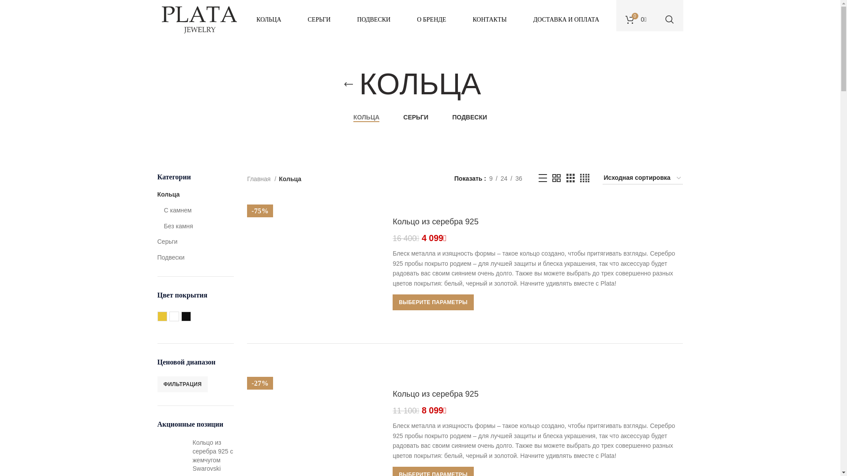 This screenshot has width=847, height=476. Describe the element at coordinates (313, 264) in the screenshot. I see `-75%` at that location.